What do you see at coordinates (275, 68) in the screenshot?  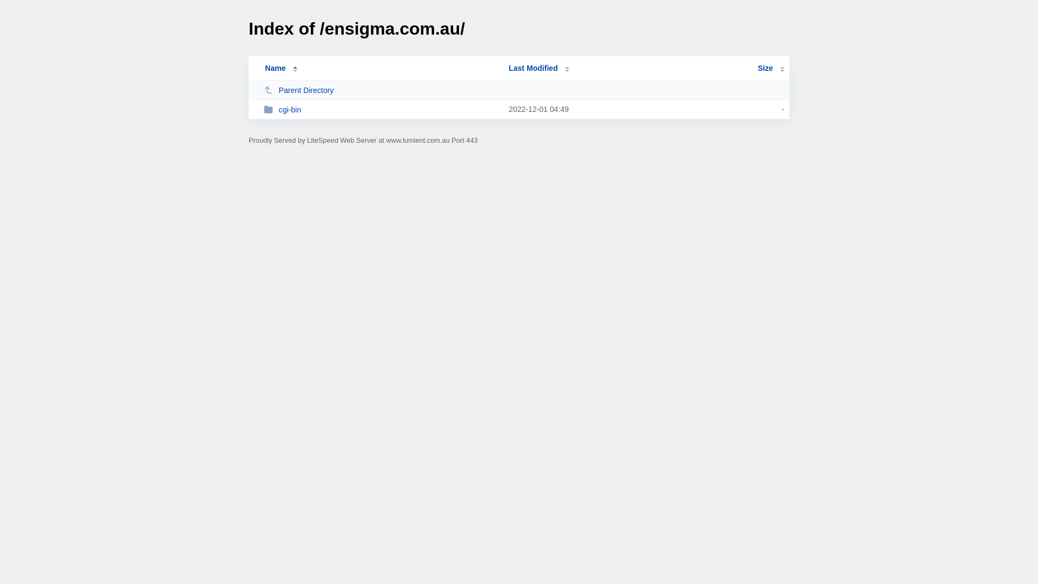 I see `Name` at bounding box center [275, 68].